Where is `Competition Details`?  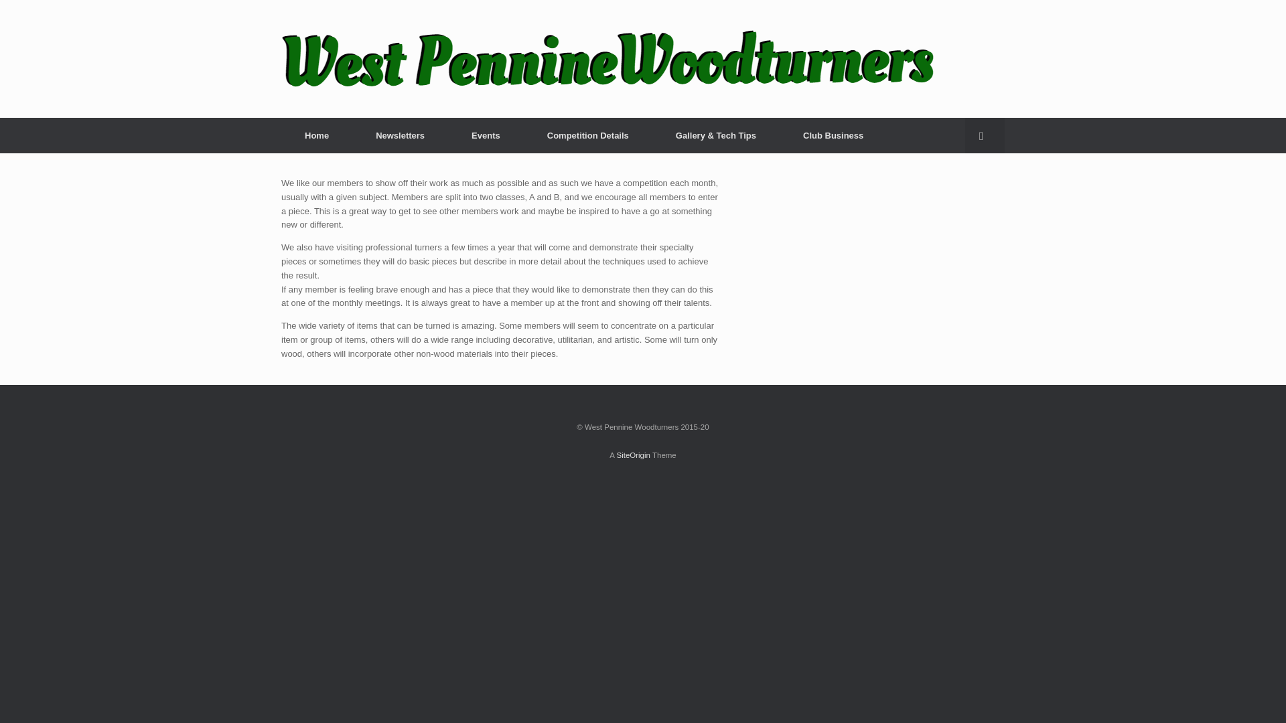 Competition Details is located at coordinates (587, 135).